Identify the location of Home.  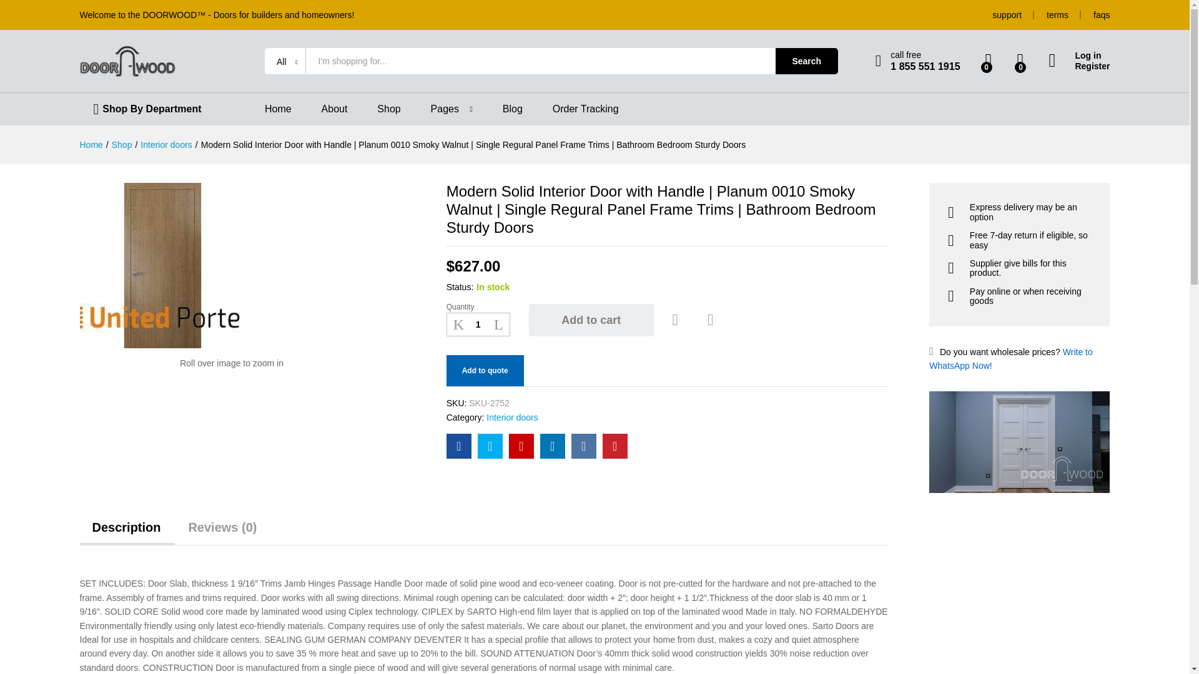
(278, 109).